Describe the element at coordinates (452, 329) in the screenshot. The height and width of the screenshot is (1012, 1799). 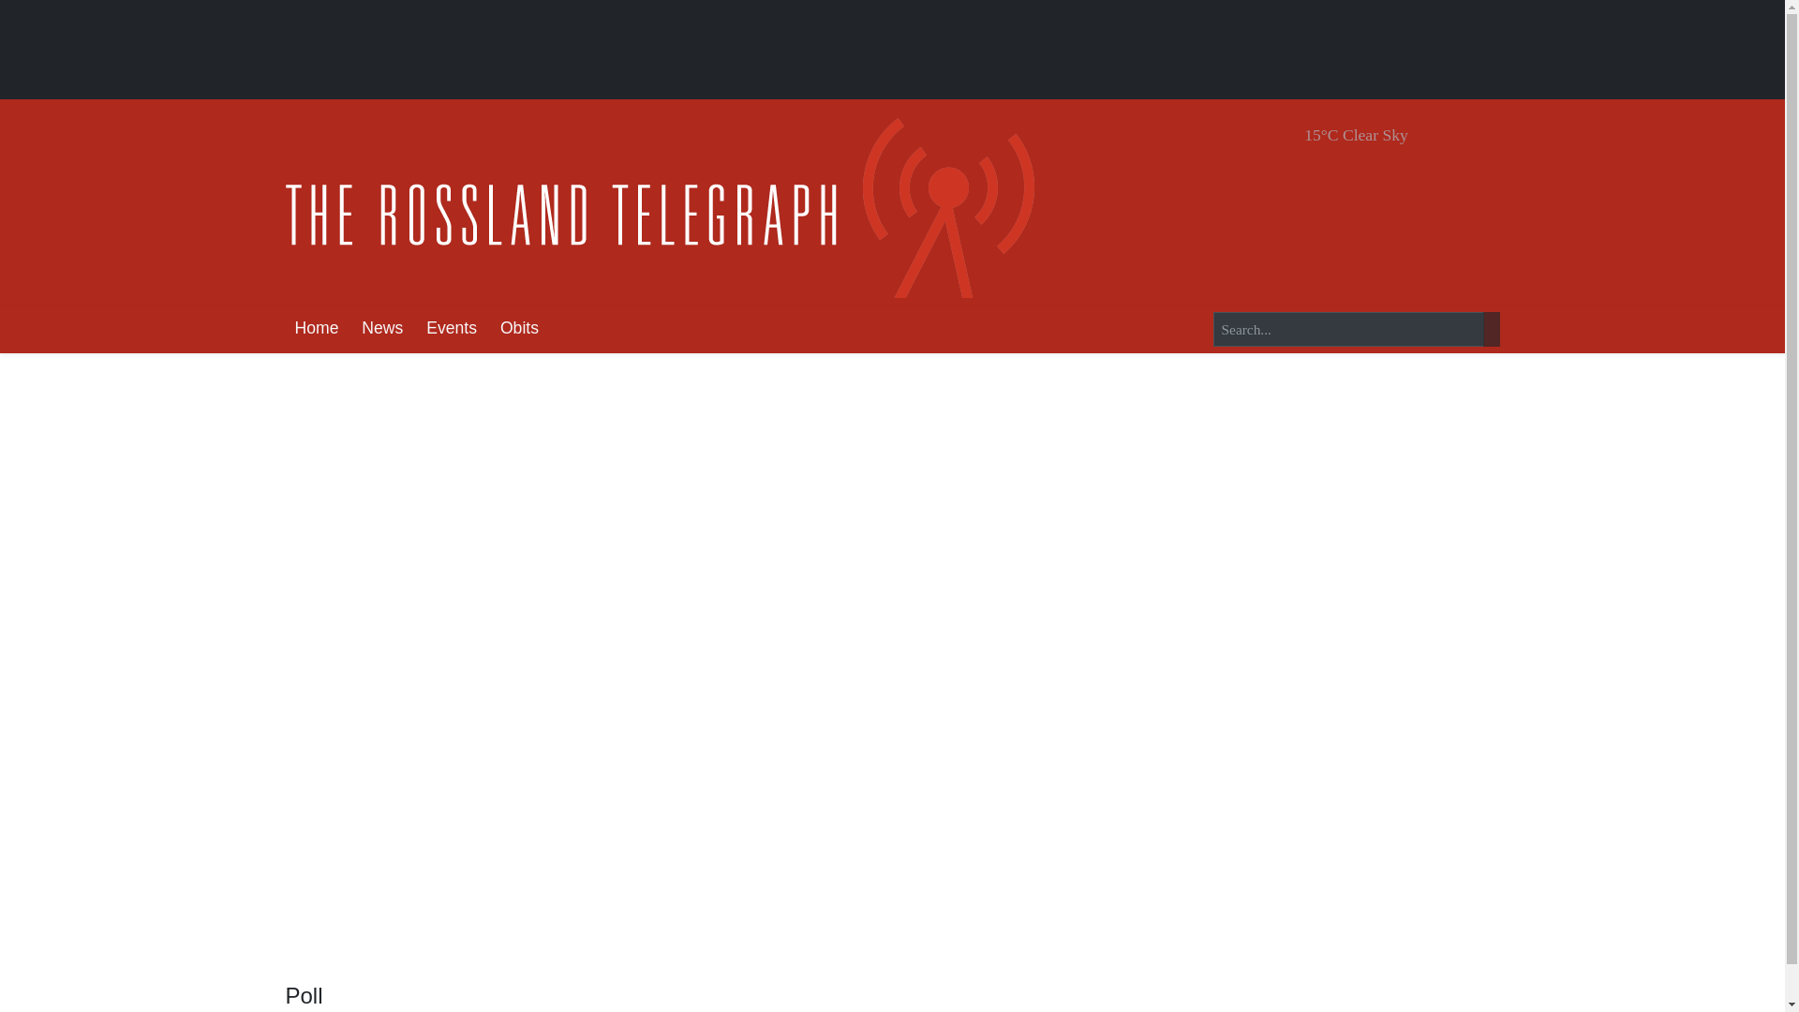
I see `Events` at that location.